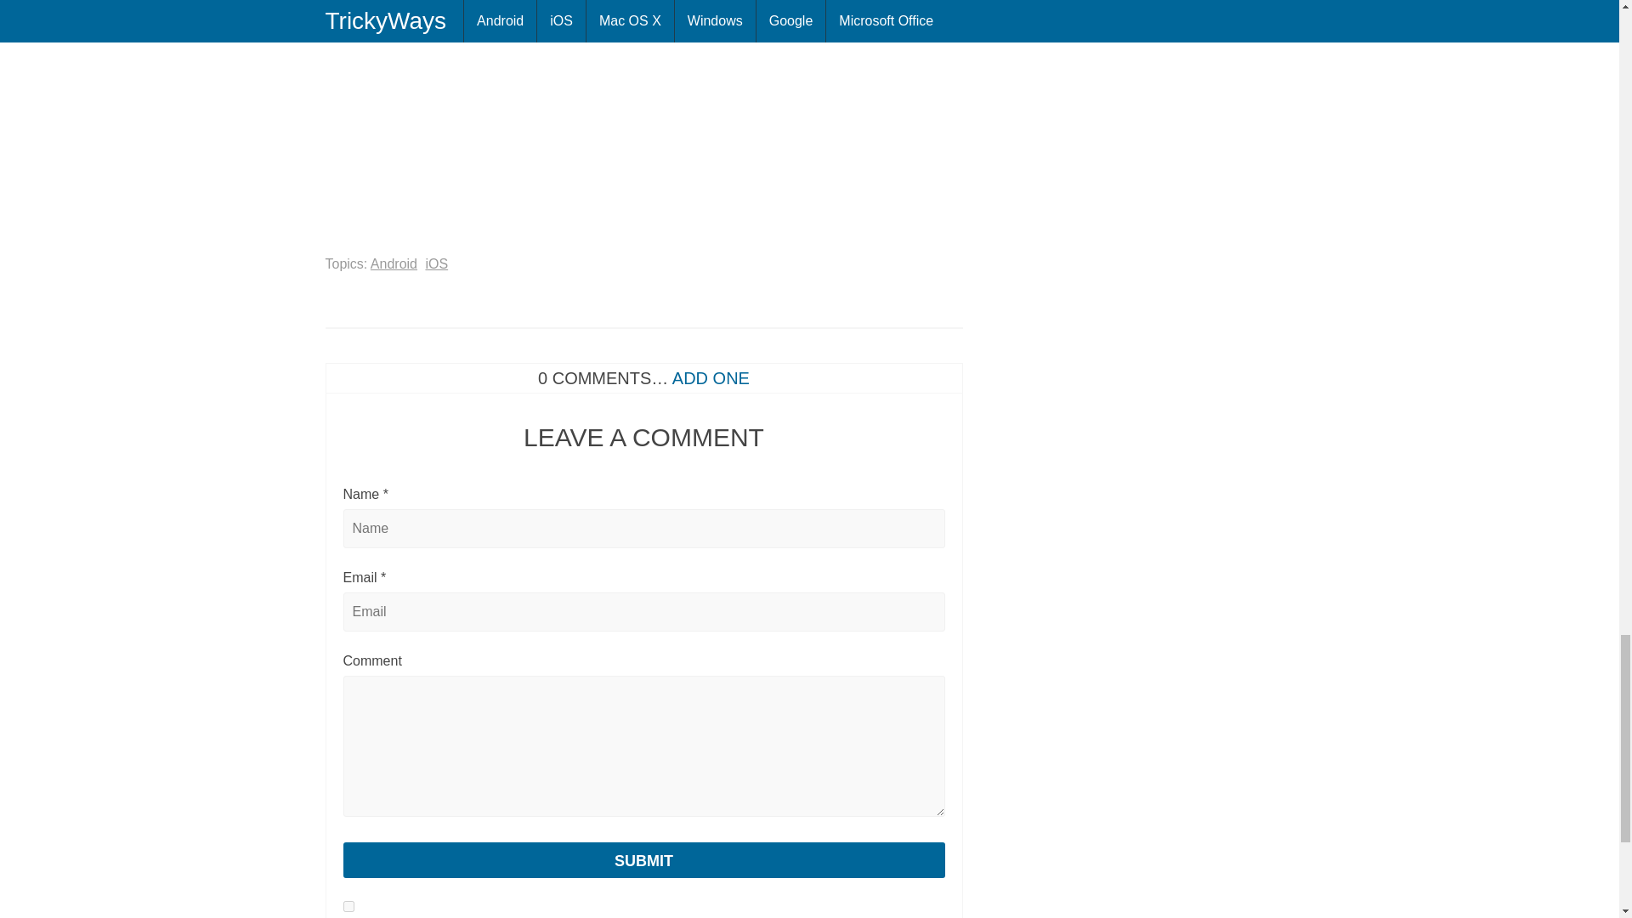 The height and width of the screenshot is (918, 1632). Describe the element at coordinates (394, 263) in the screenshot. I see `Android` at that location.